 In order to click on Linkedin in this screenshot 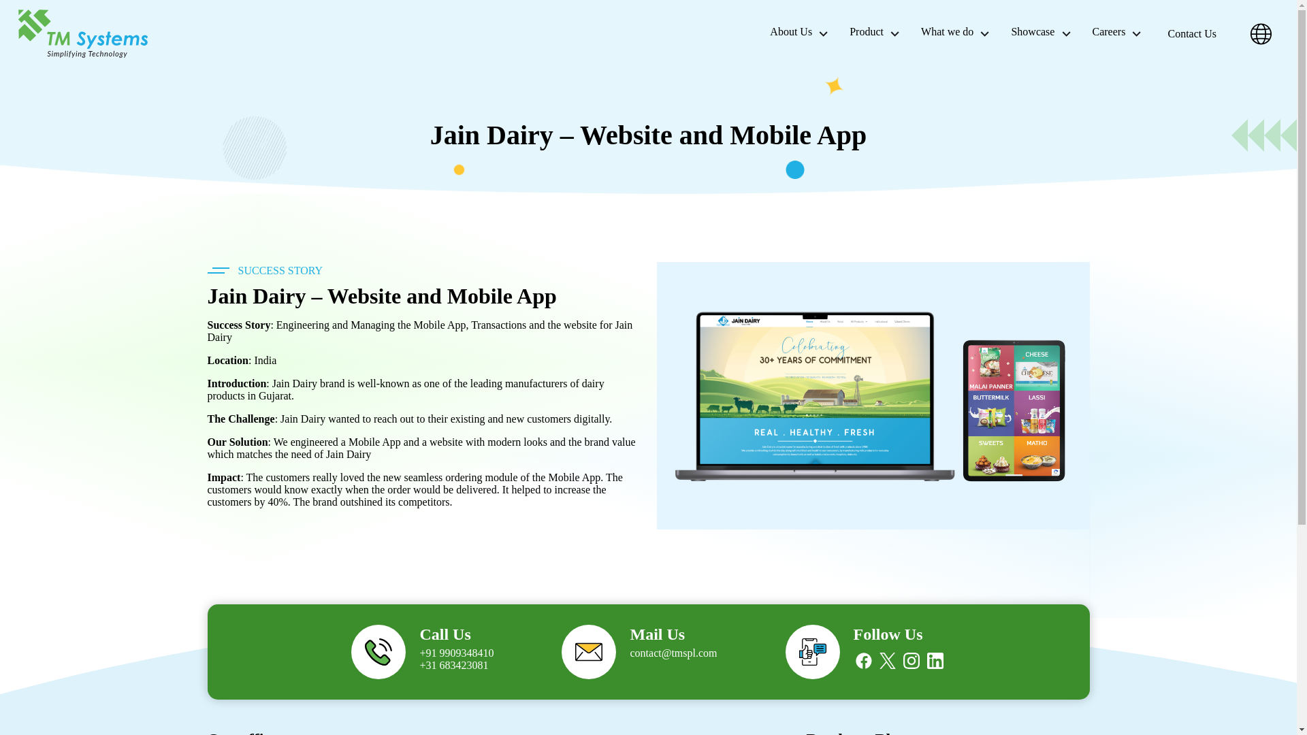, I will do `click(935, 660)`.